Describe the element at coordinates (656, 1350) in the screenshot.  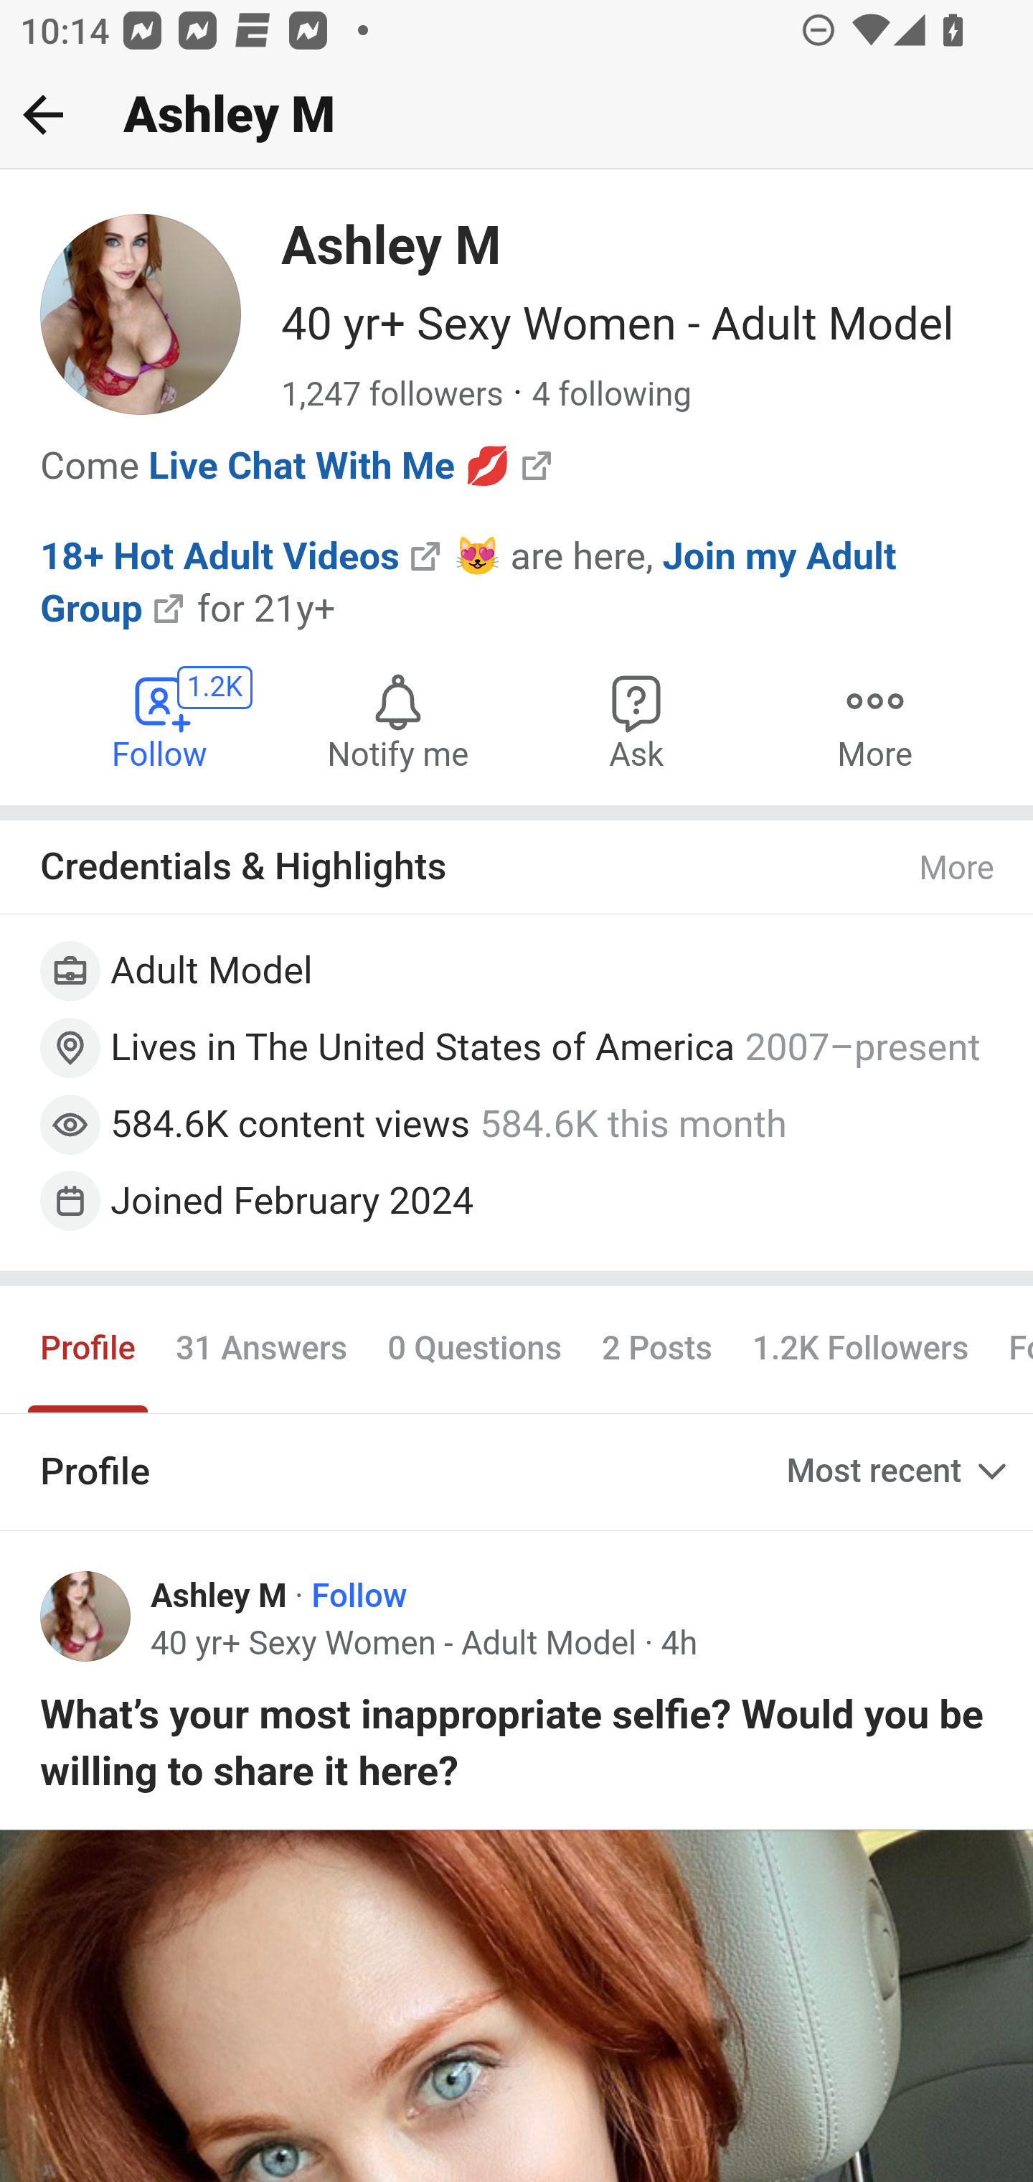
I see `2 Posts` at that location.